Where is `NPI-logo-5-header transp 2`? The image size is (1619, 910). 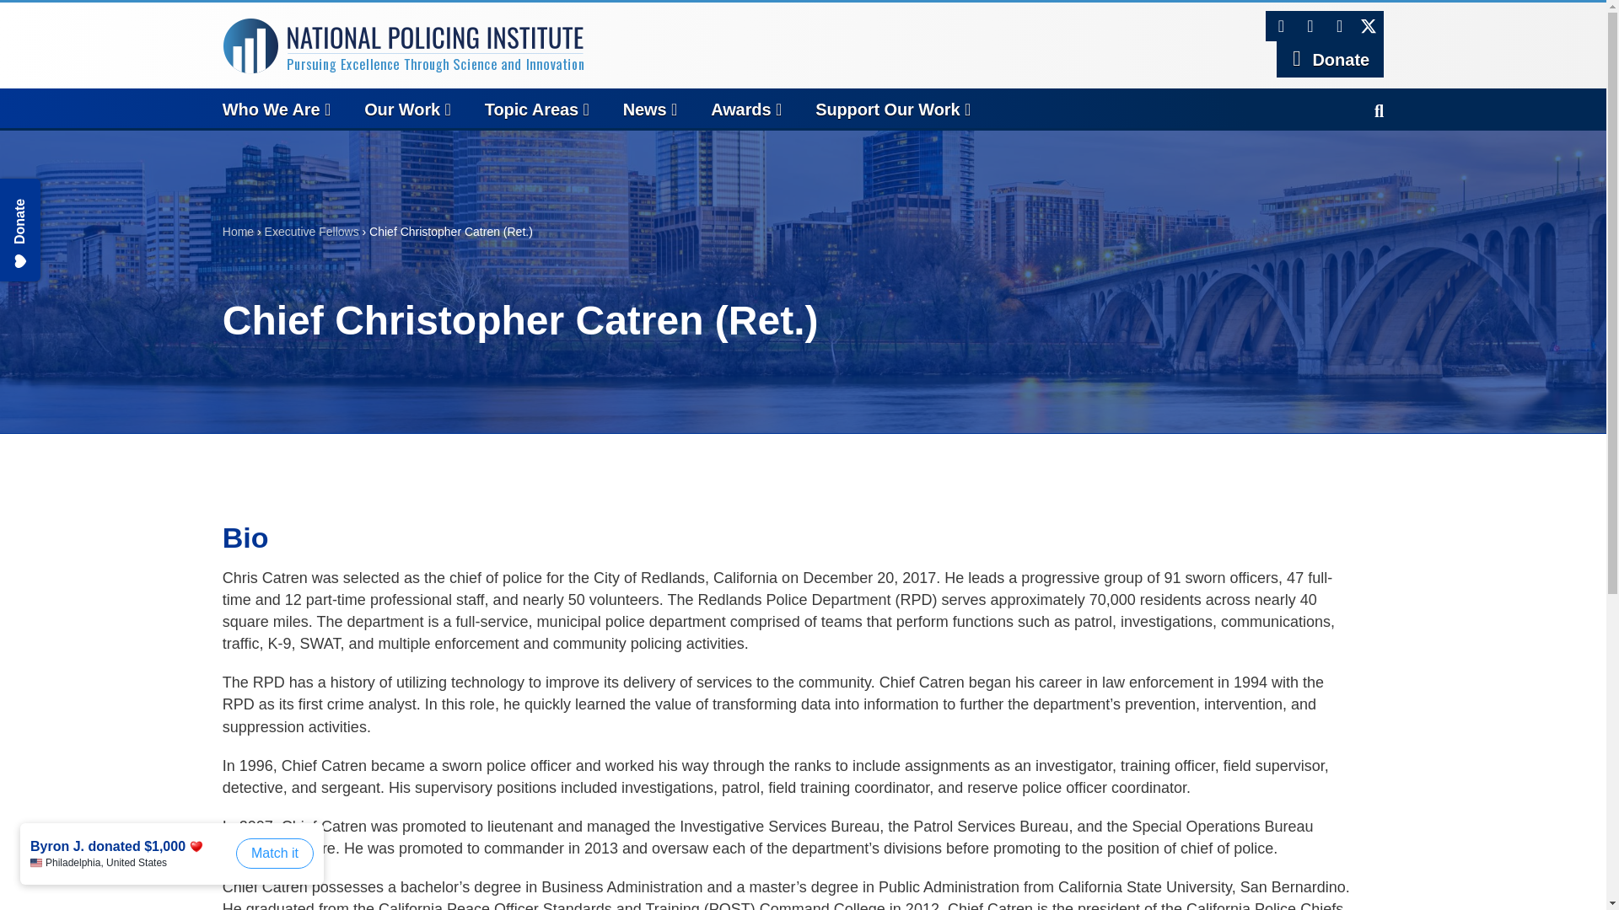 NPI-logo-5-header transp 2 is located at coordinates (403, 46).